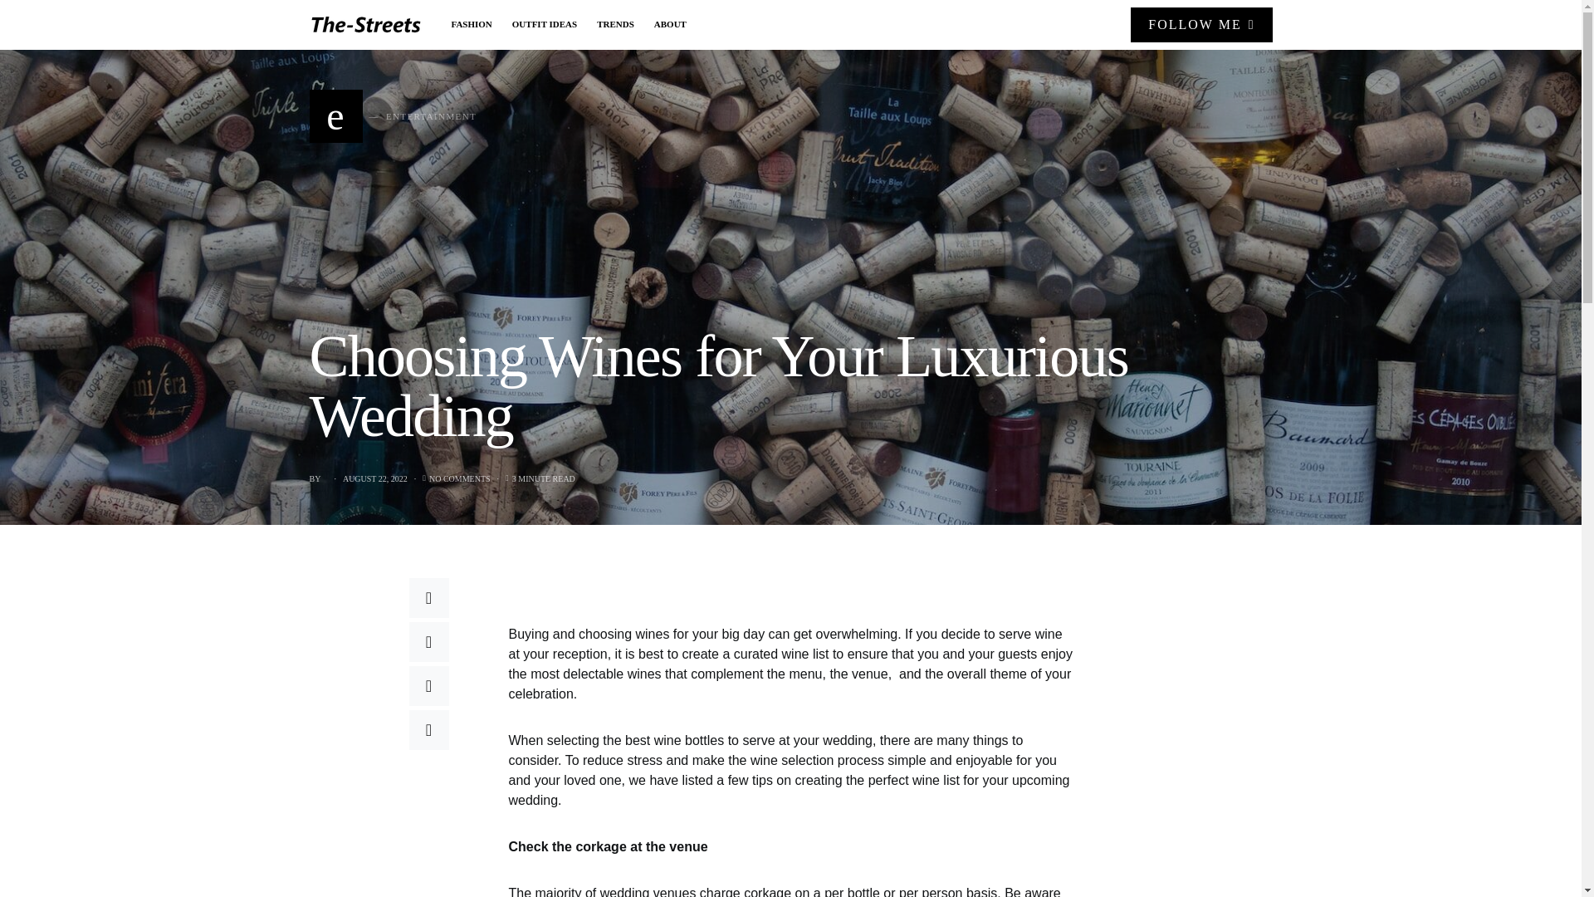  What do you see at coordinates (544, 25) in the screenshot?
I see `OUTFIT IDEAS` at bounding box center [544, 25].